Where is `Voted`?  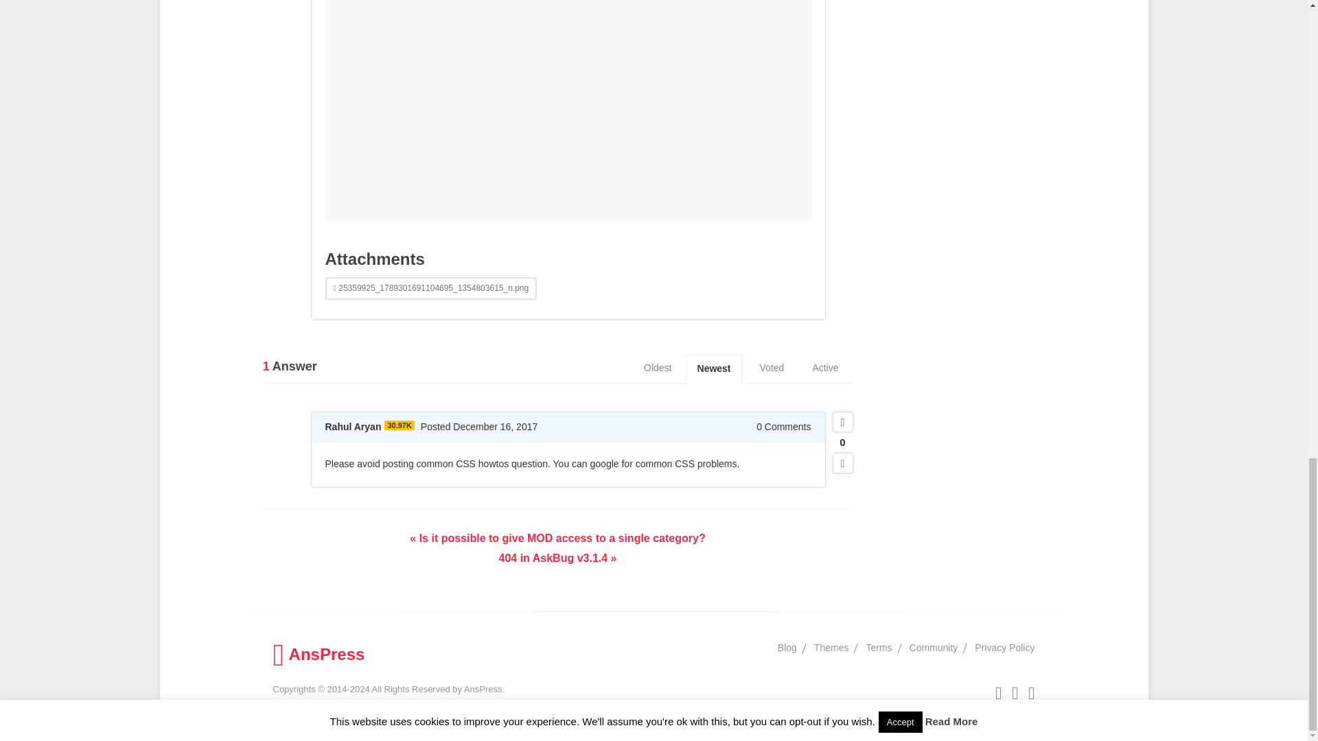 Voted is located at coordinates (772, 368).